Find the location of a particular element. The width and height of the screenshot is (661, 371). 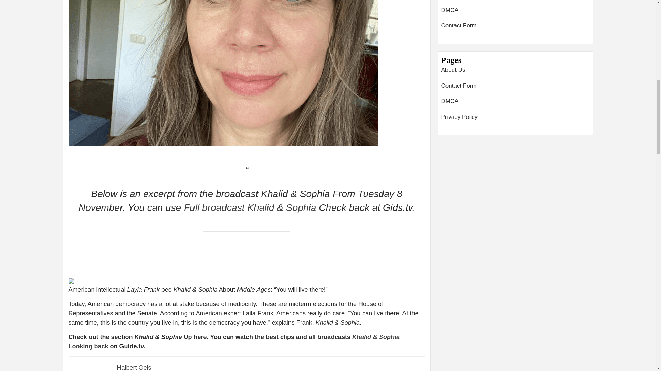

Halbert Geis is located at coordinates (134, 368).